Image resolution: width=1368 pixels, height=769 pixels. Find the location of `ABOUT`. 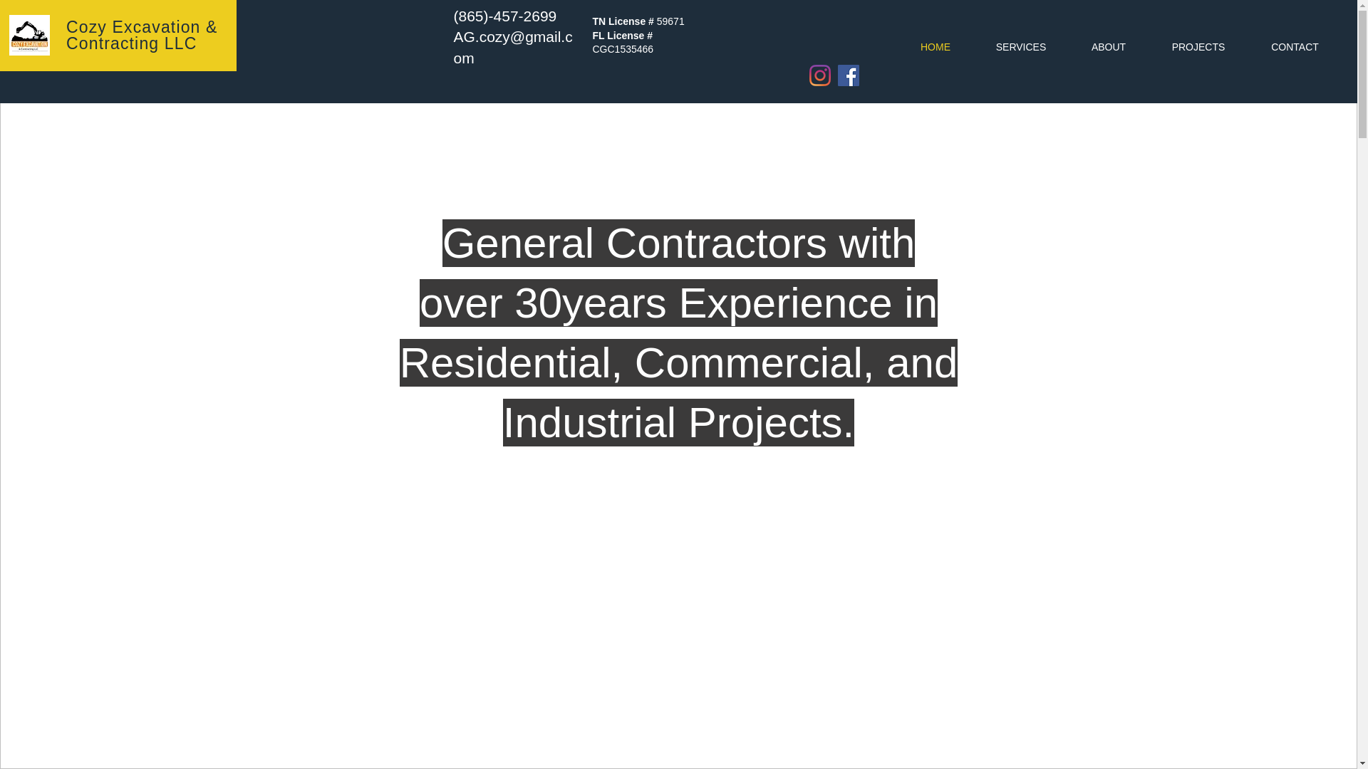

ABOUT is located at coordinates (1109, 47).